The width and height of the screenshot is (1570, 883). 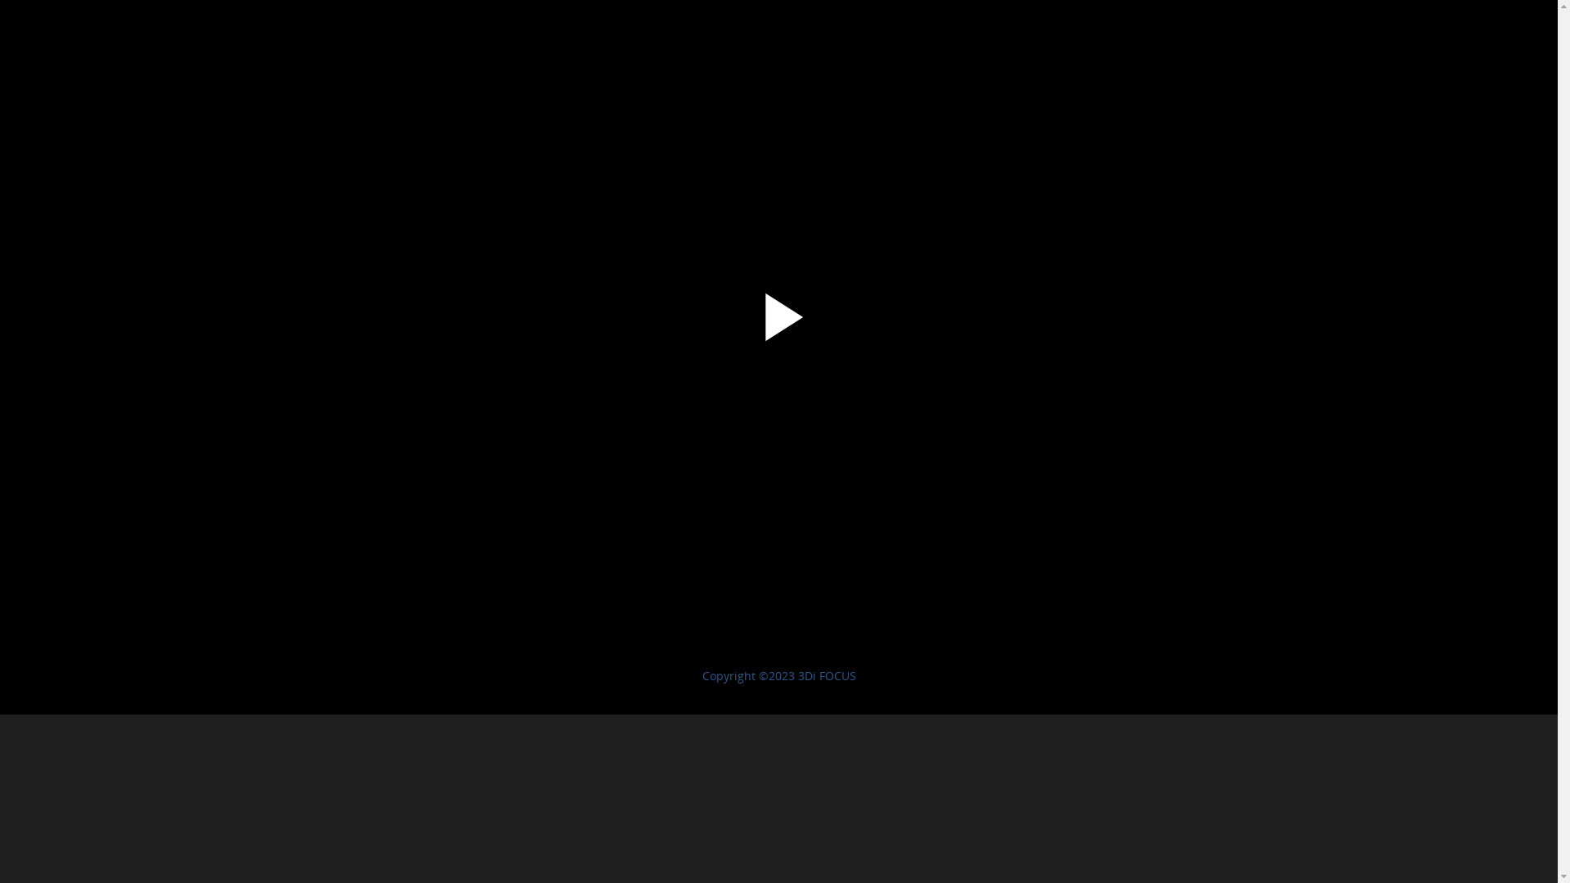 I want to click on Video Player, so click(x=778, y=342).